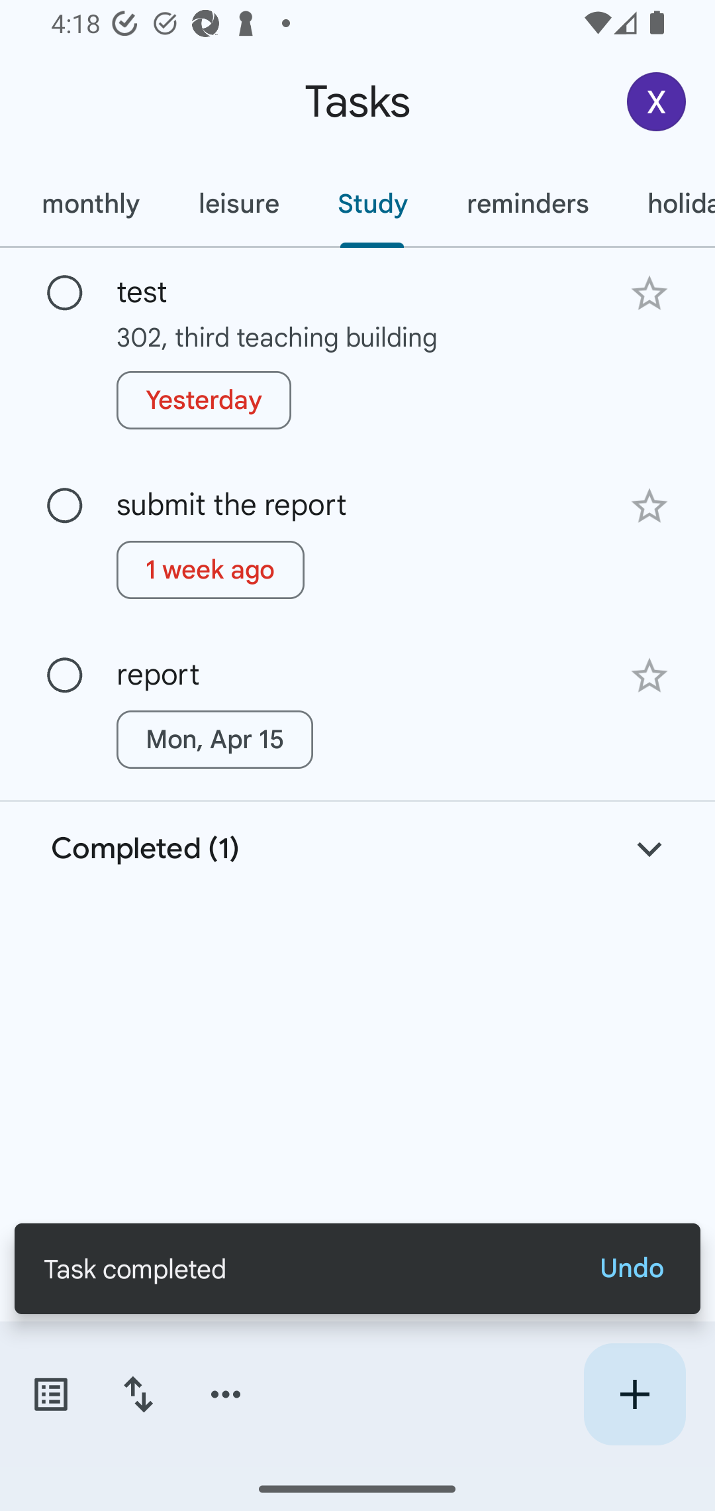  What do you see at coordinates (649, 293) in the screenshot?
I see `Add star` at bounding box center [649, 293].